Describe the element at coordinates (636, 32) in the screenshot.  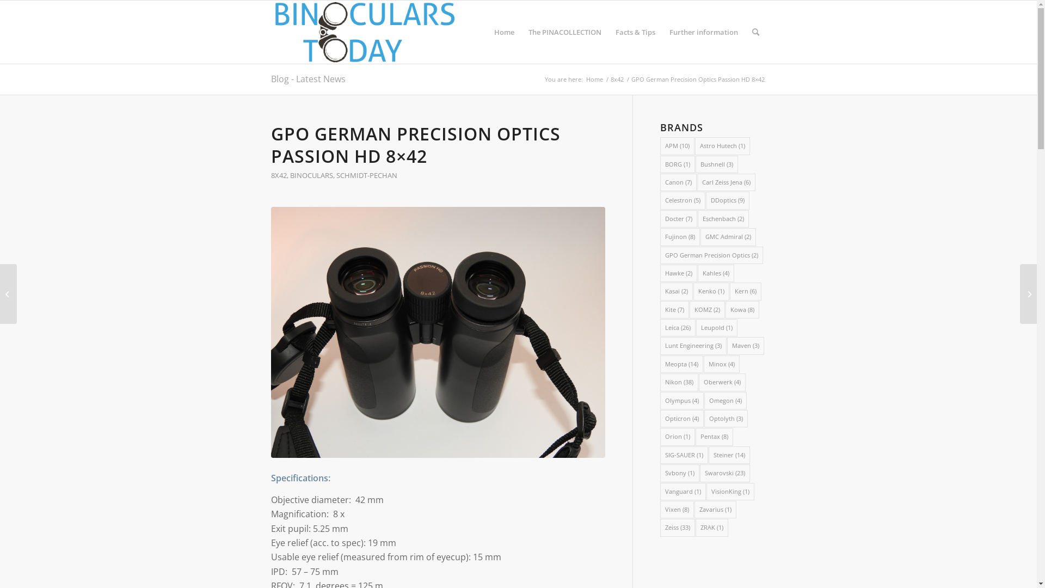
I see `Facts & Tips` at that location.